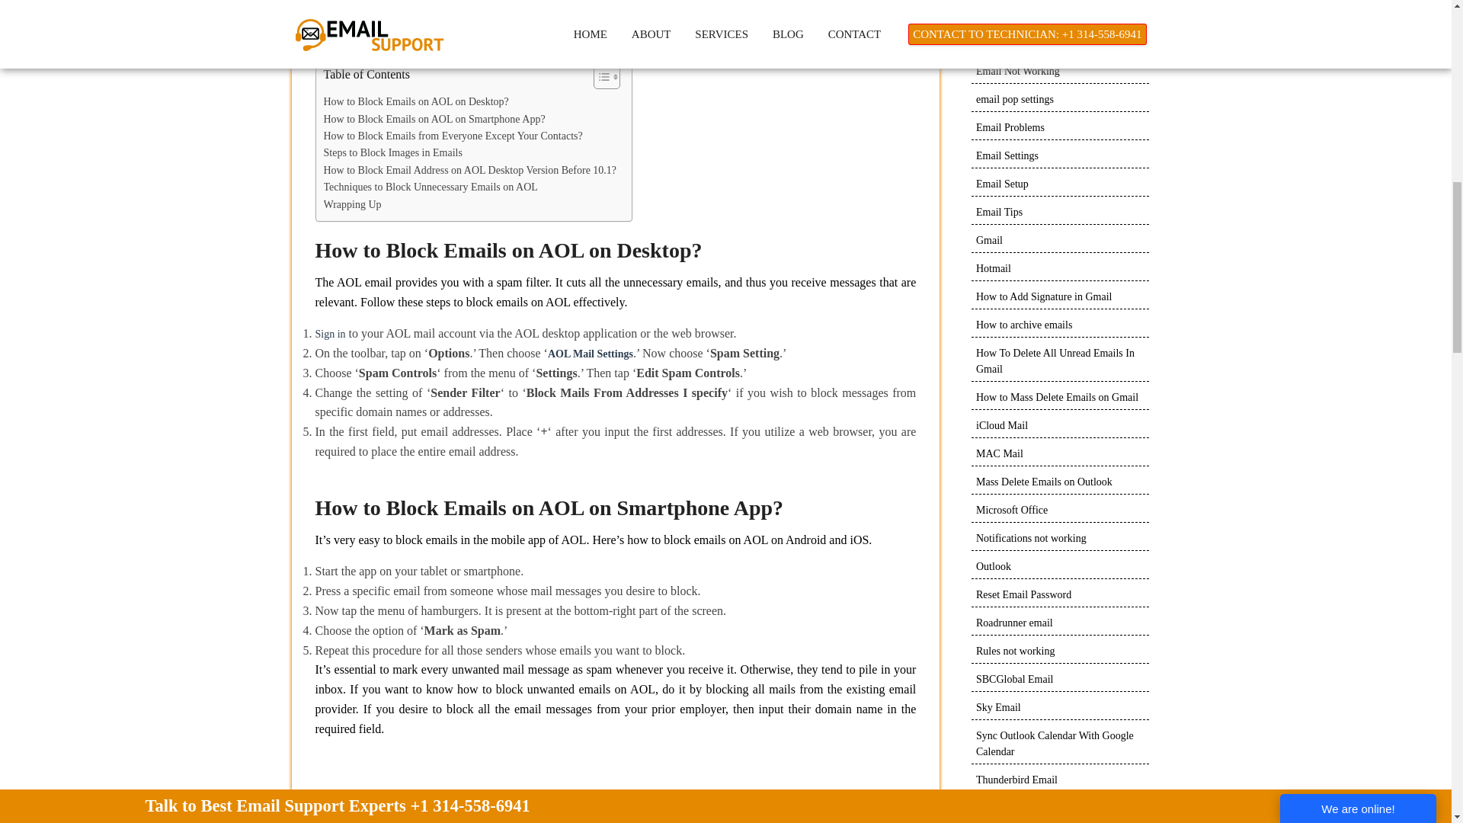  What do you see at coordinates (352, 204) in the screenshot?
I see `Wrapping Up` at bounding box center [352, 204].